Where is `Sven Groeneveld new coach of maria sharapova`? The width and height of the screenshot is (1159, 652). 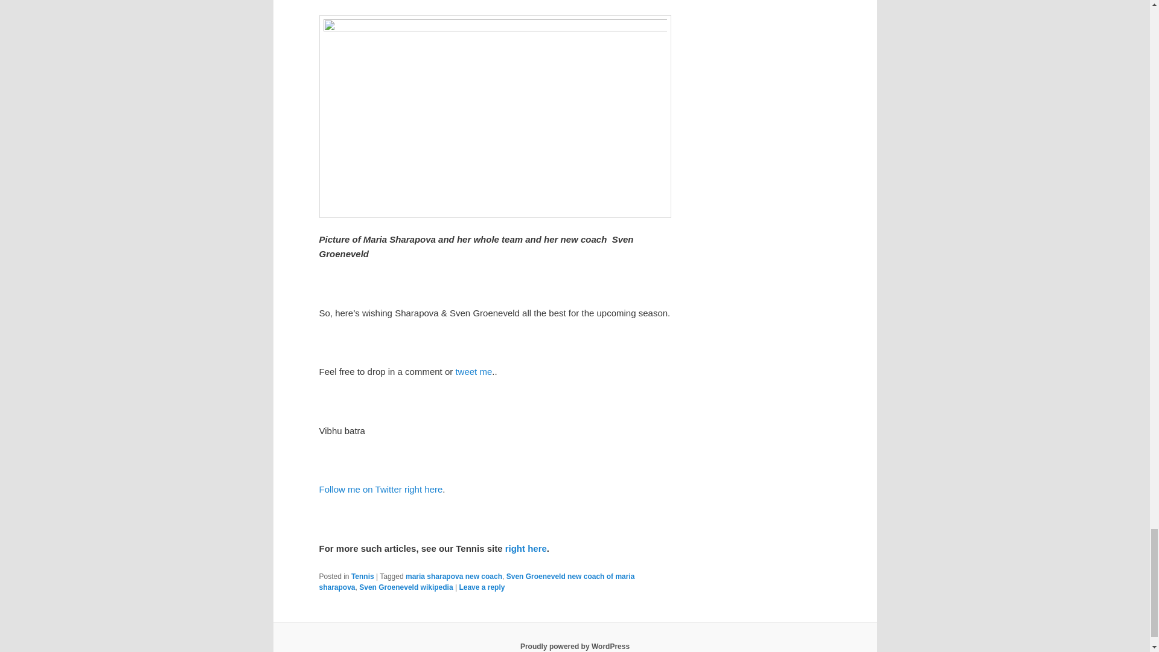
Sven Groeneveld new coach of maria sharapova is located at coordinates (476, 582).